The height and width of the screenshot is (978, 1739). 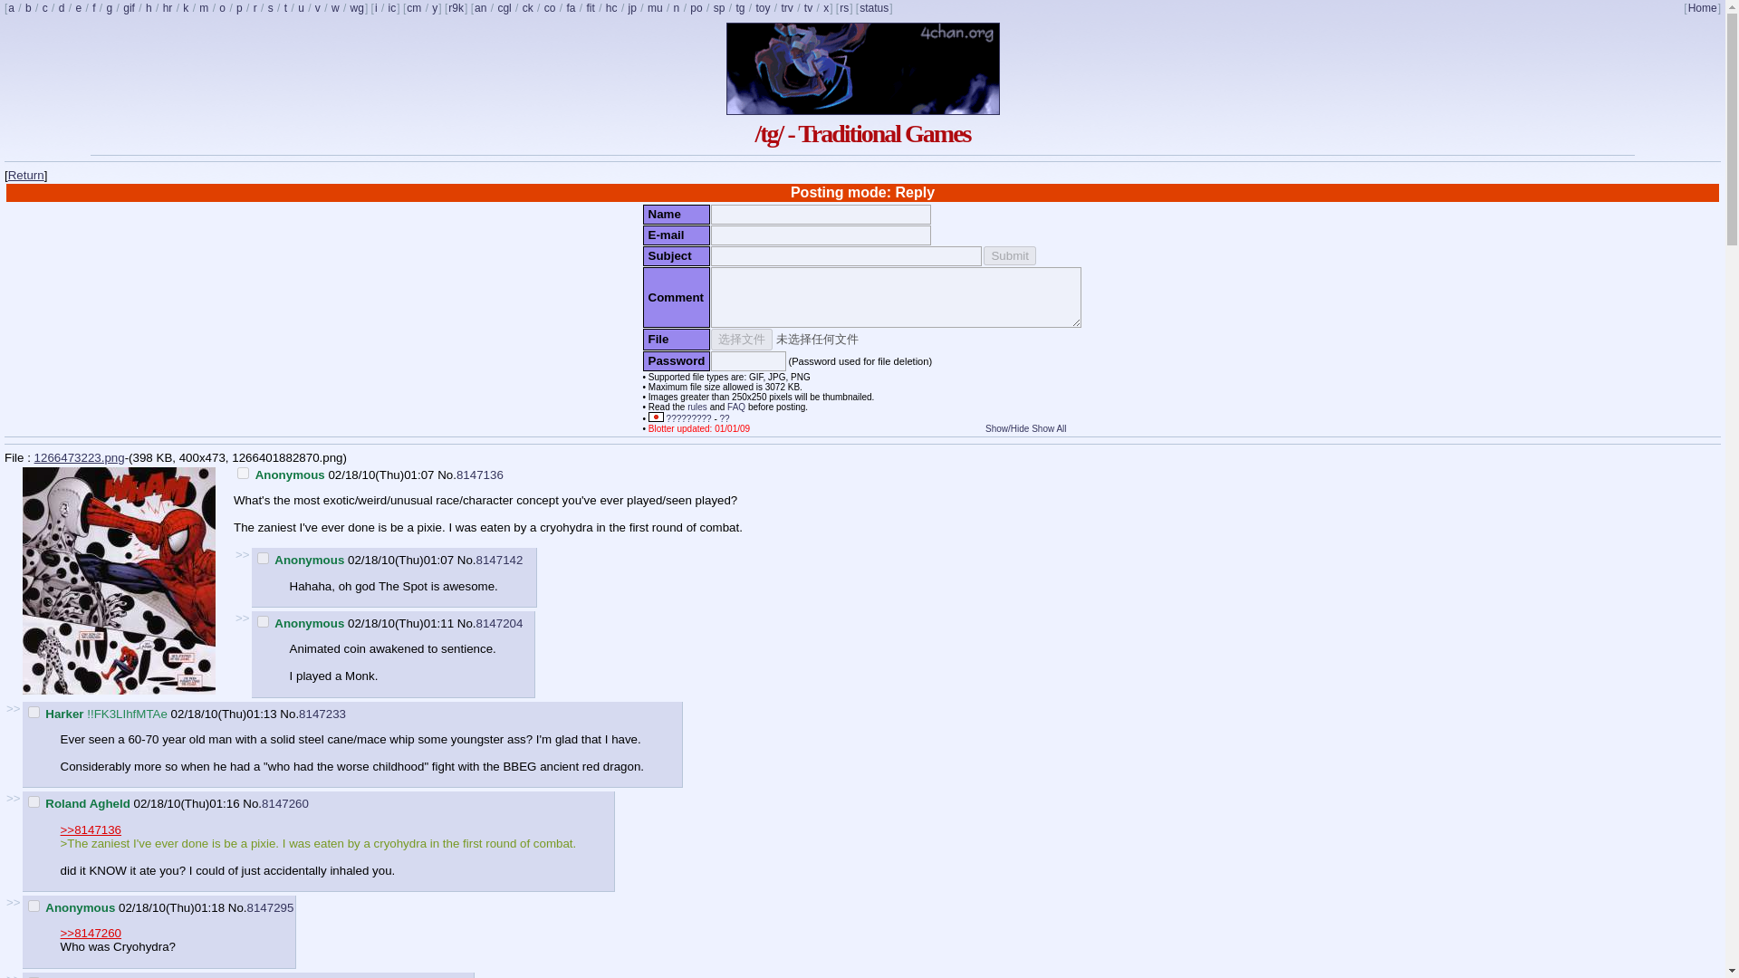 I want to click on r, so click(x=255, y=8).